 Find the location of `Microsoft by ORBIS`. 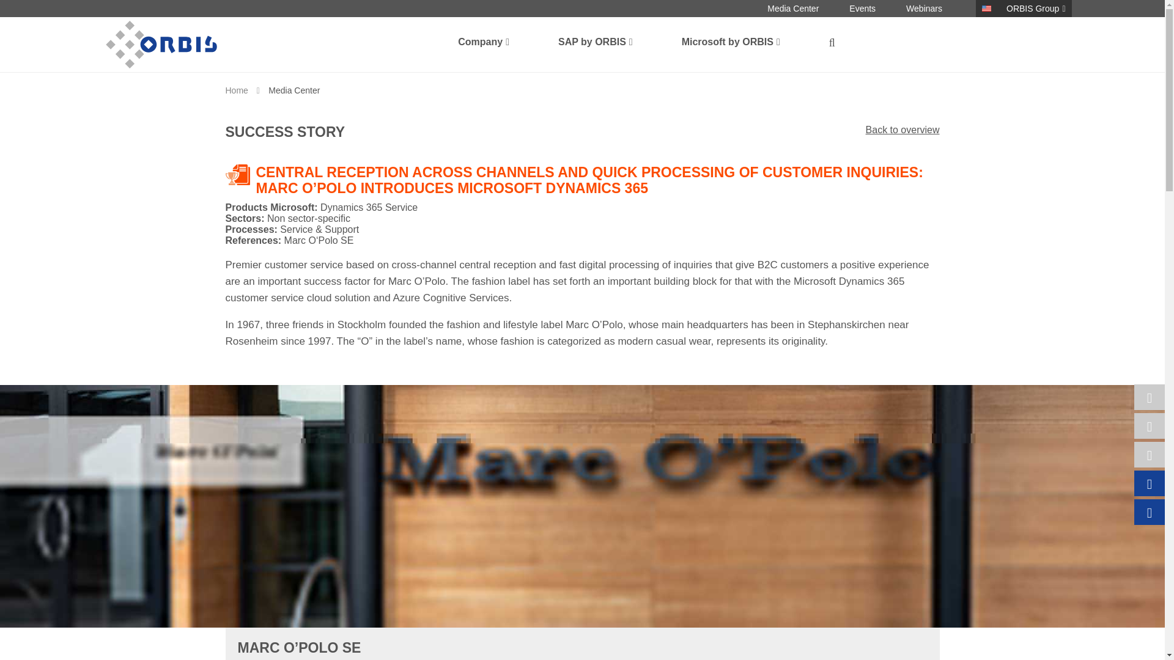

Microsoft by ORBIS is located at coordinates (731, 44).